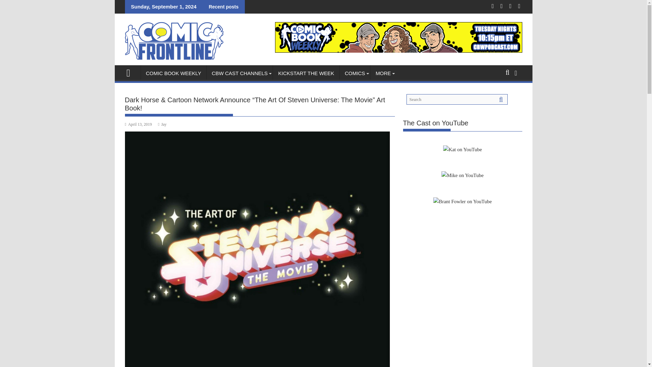 This screenshot has width=652, height=367. I want to click on COMIC BOOK WEEKLY, so click(173, 73).